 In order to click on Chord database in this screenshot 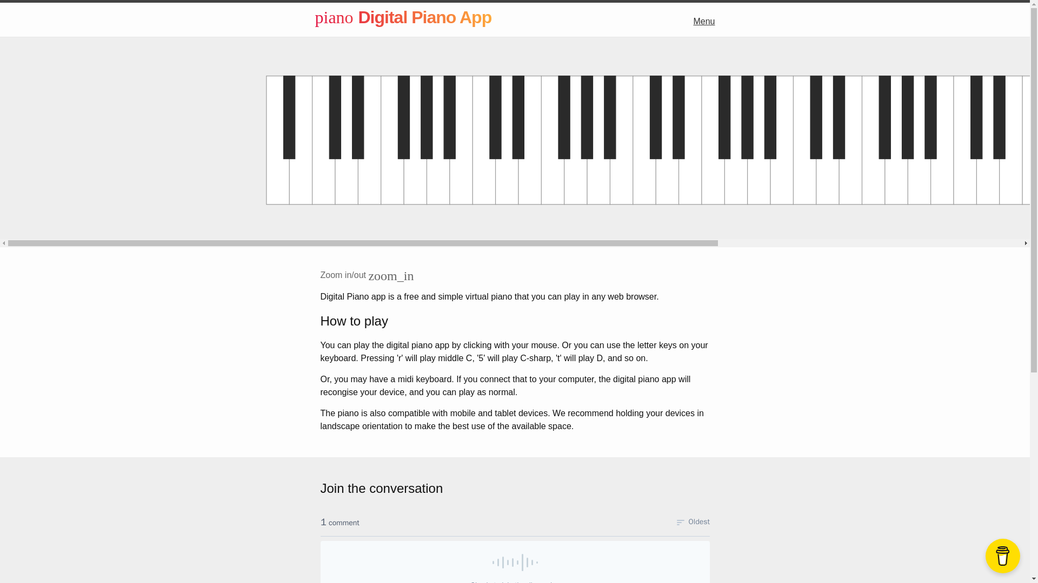, I will do `click(119, 175)`.